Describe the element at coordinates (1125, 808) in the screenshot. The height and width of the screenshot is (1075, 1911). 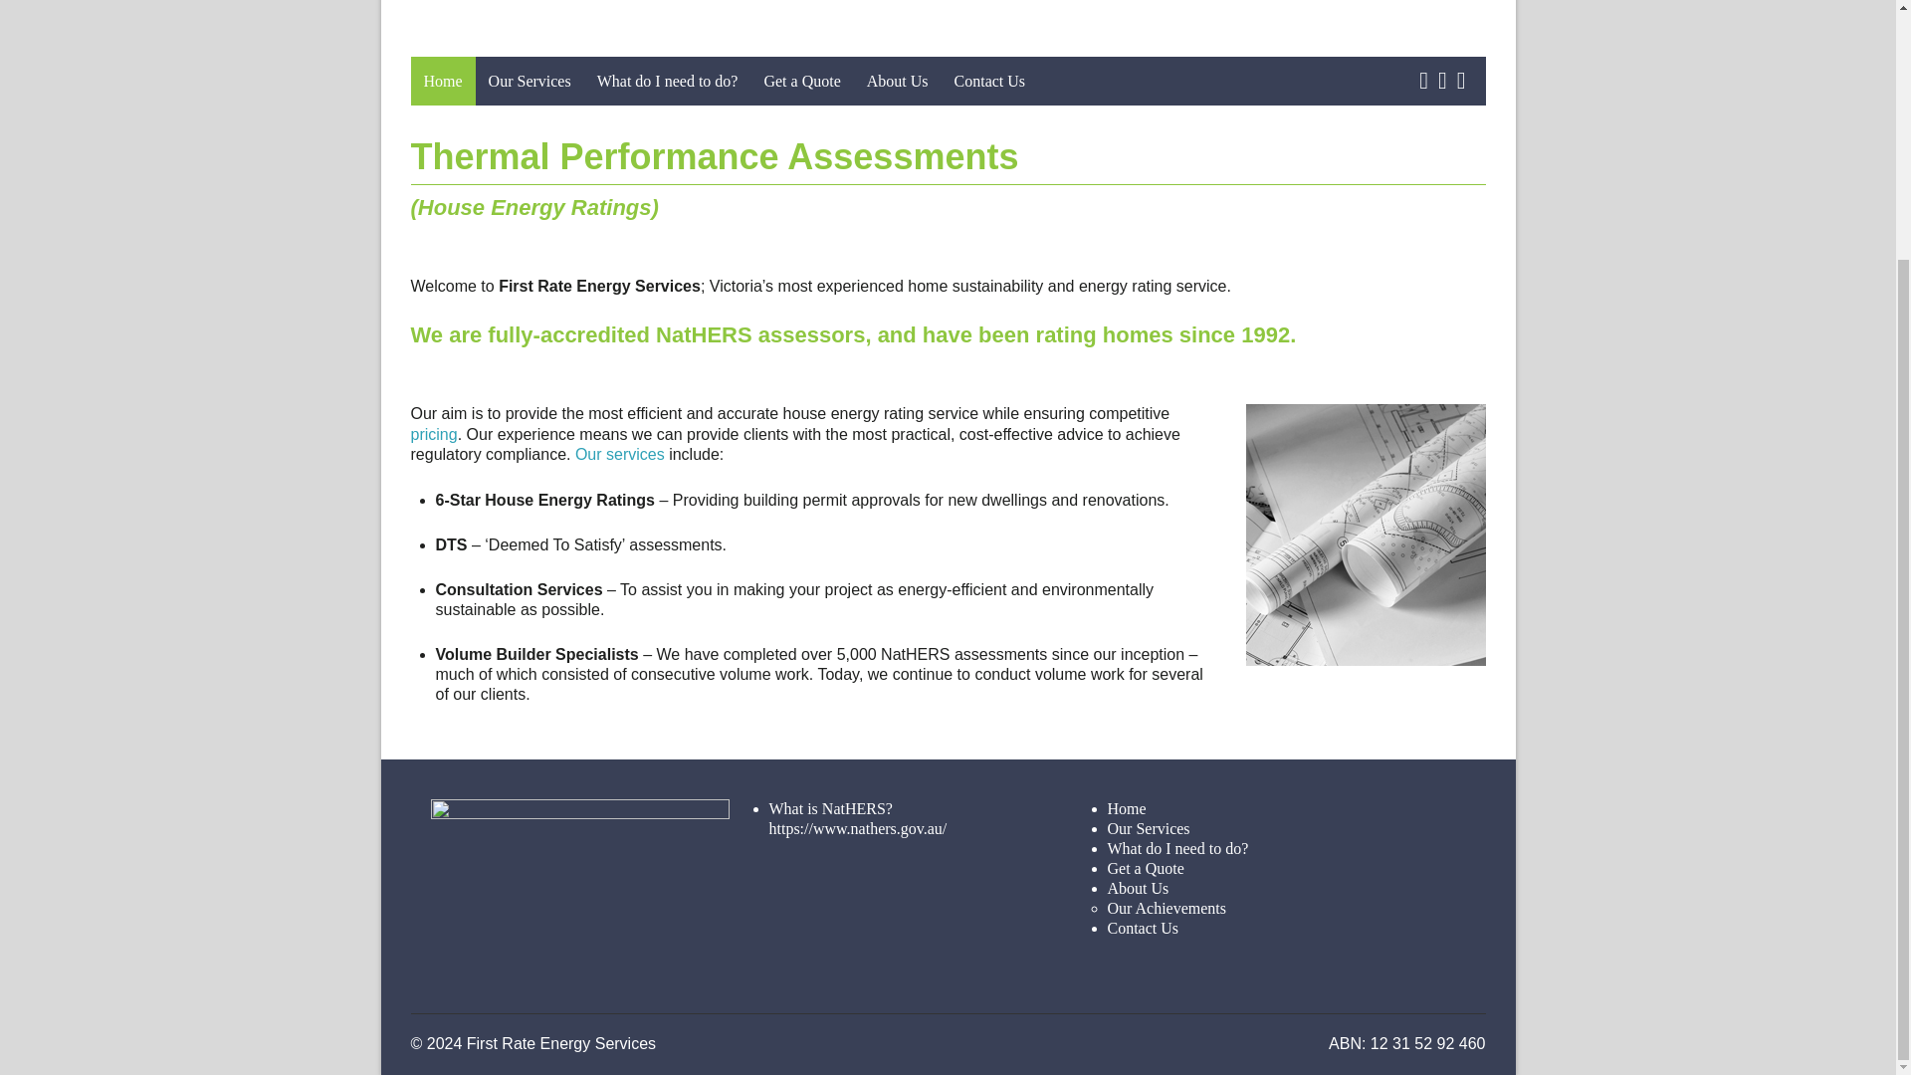
I see `Home` at that location.